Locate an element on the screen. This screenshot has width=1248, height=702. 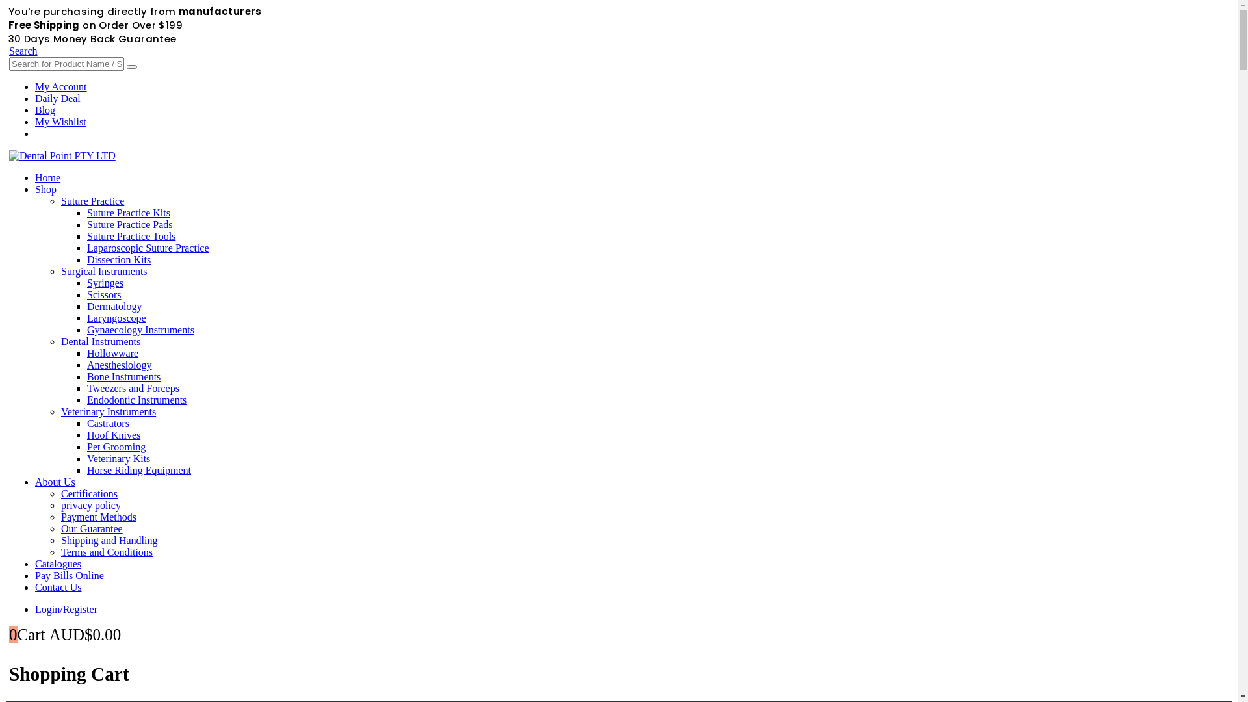
Laparoscopic Suture Practice is located at coordinates (148, 248).